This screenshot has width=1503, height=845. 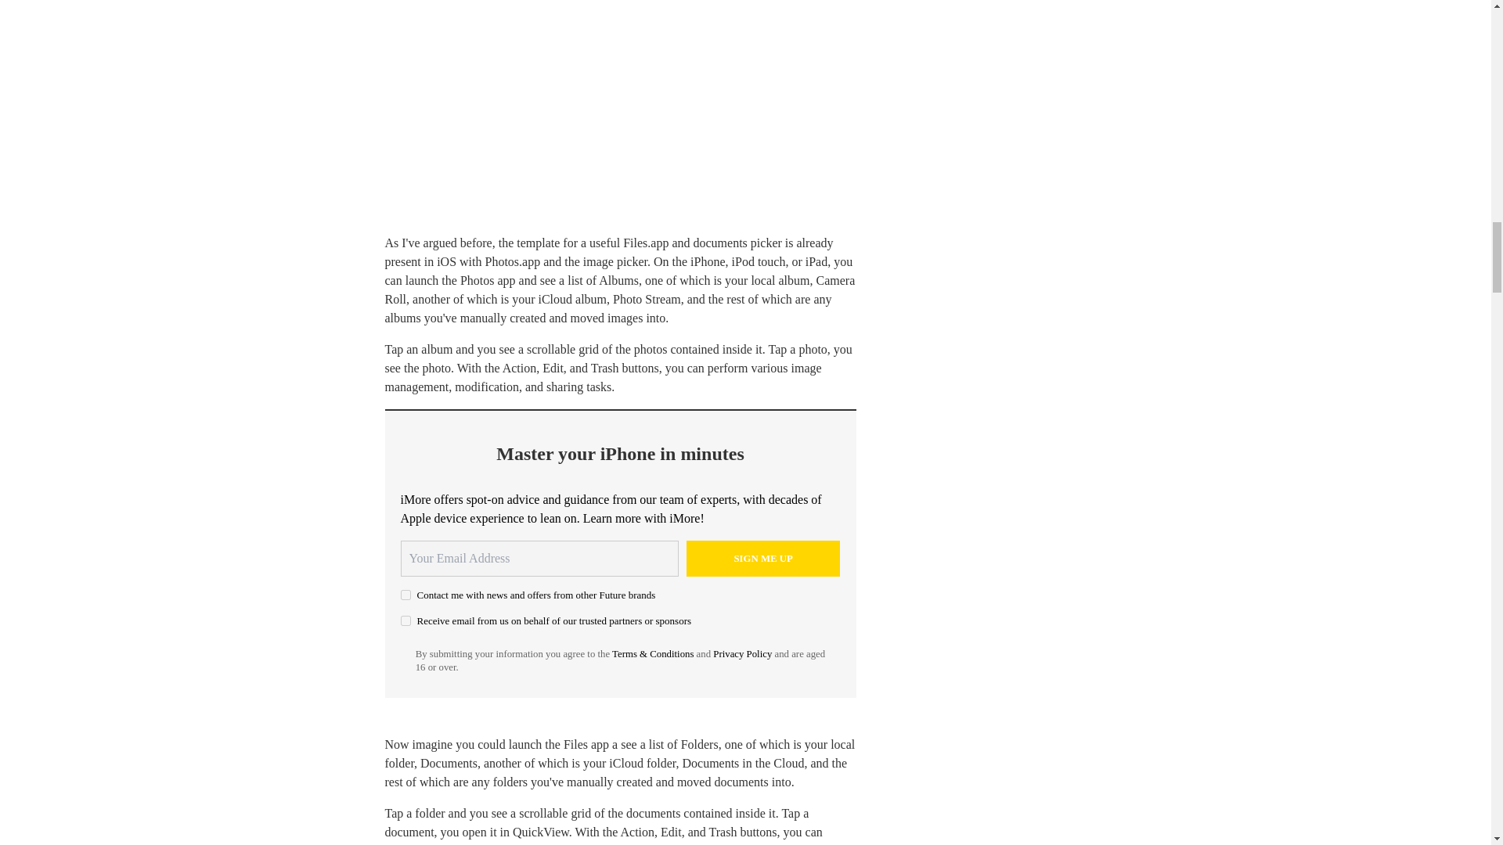 I want to click on on, so click(x=405, y=595).